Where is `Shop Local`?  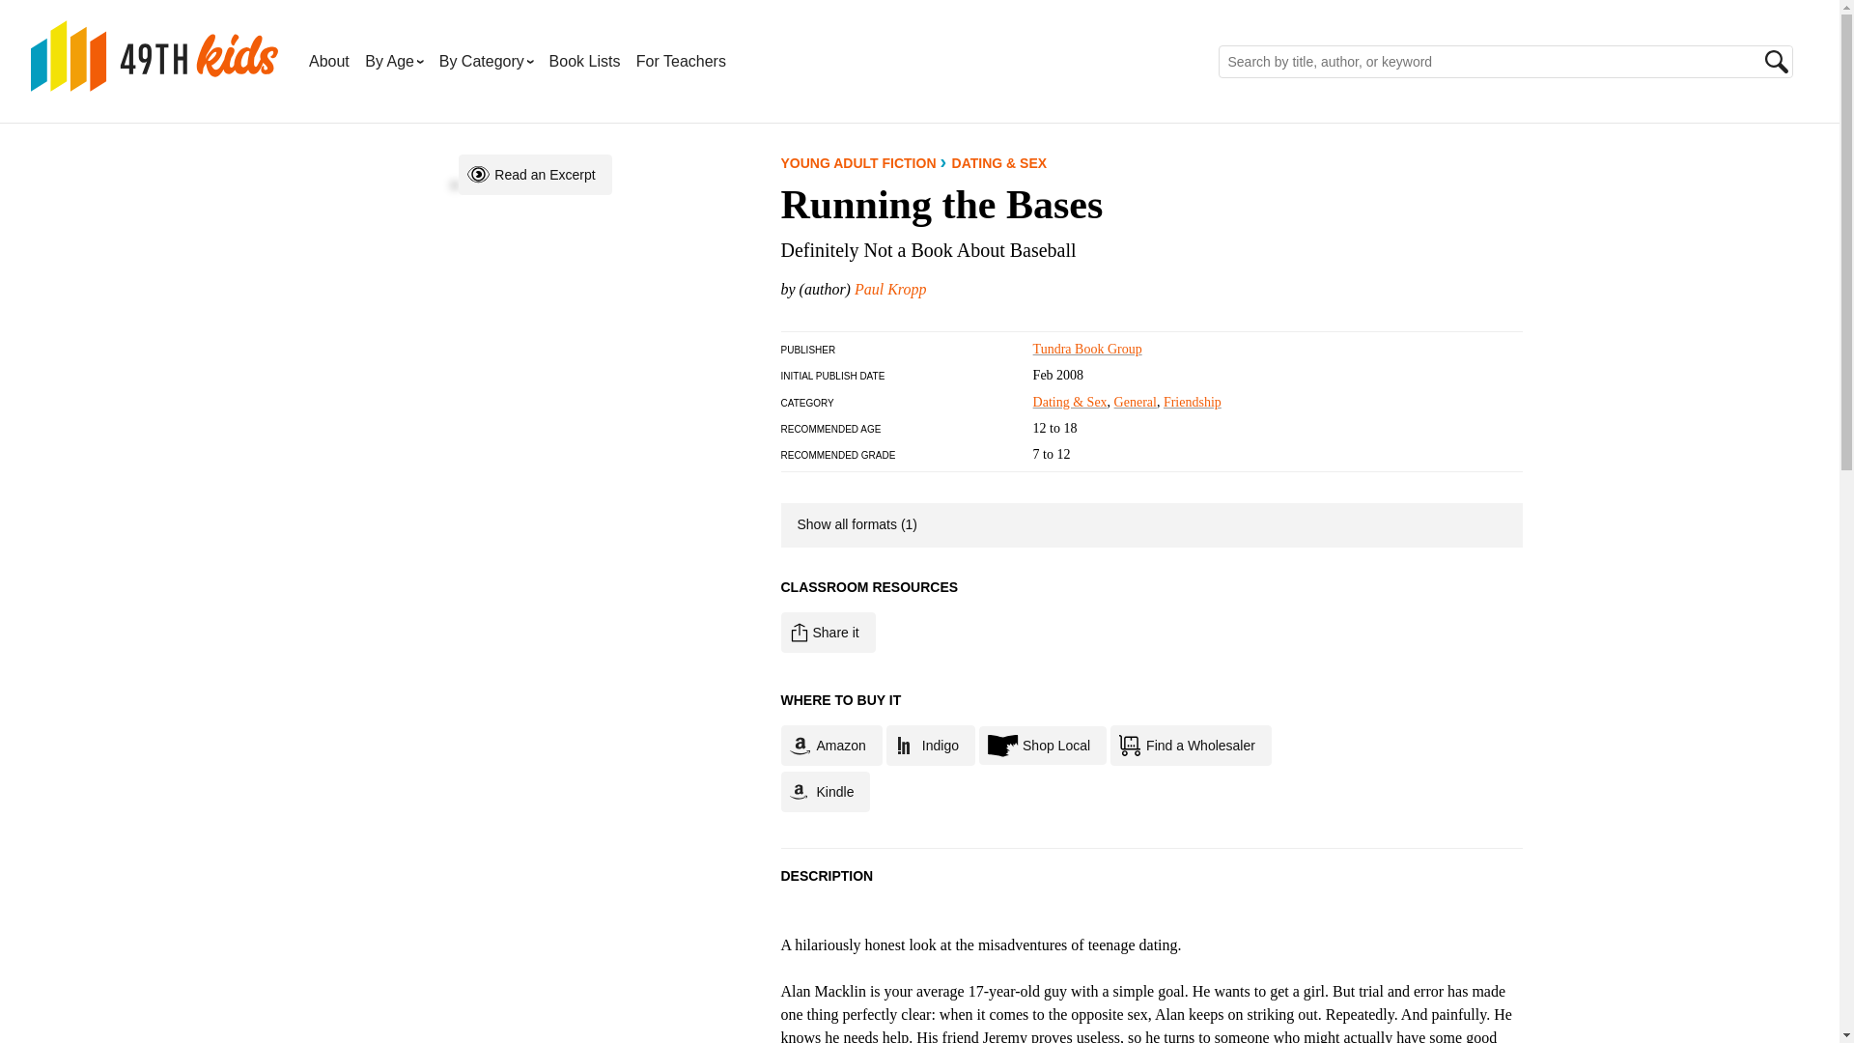 Shop Local is located at coordinates (1043, 745).